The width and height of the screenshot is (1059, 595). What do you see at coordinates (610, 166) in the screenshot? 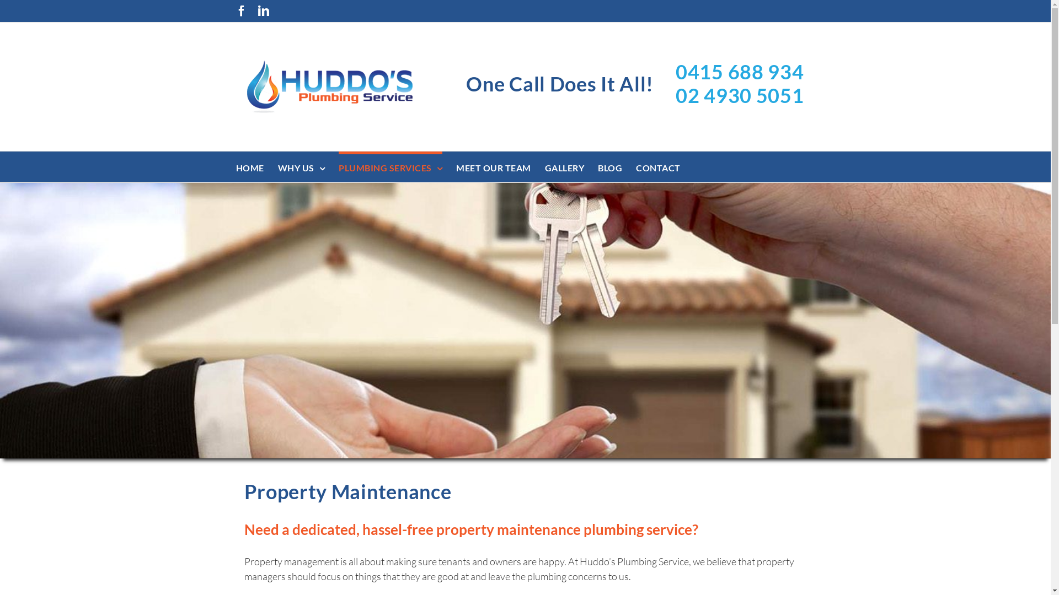
I see `BLOG` at bounding box center [610, 166].